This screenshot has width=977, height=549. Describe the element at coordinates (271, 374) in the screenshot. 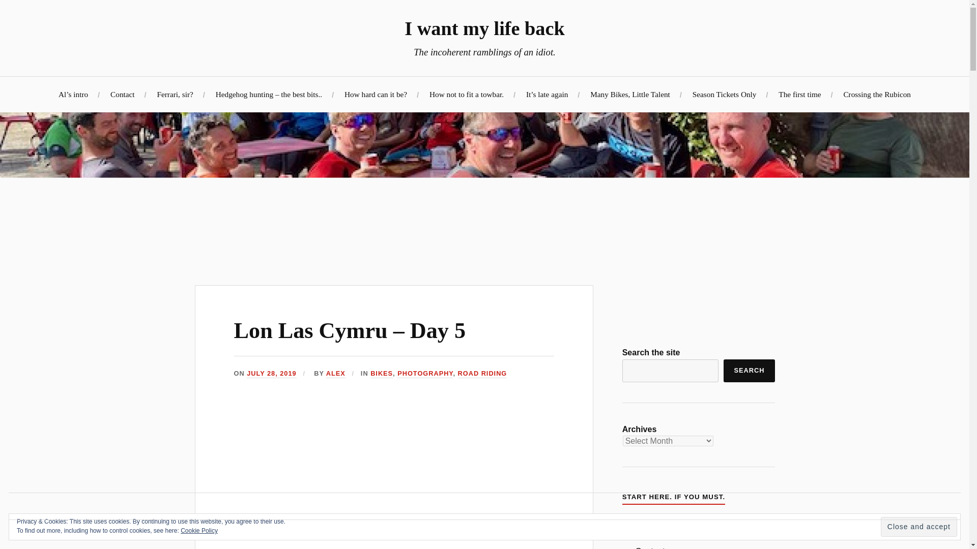

I see `JULY 28, 2019` at that location.